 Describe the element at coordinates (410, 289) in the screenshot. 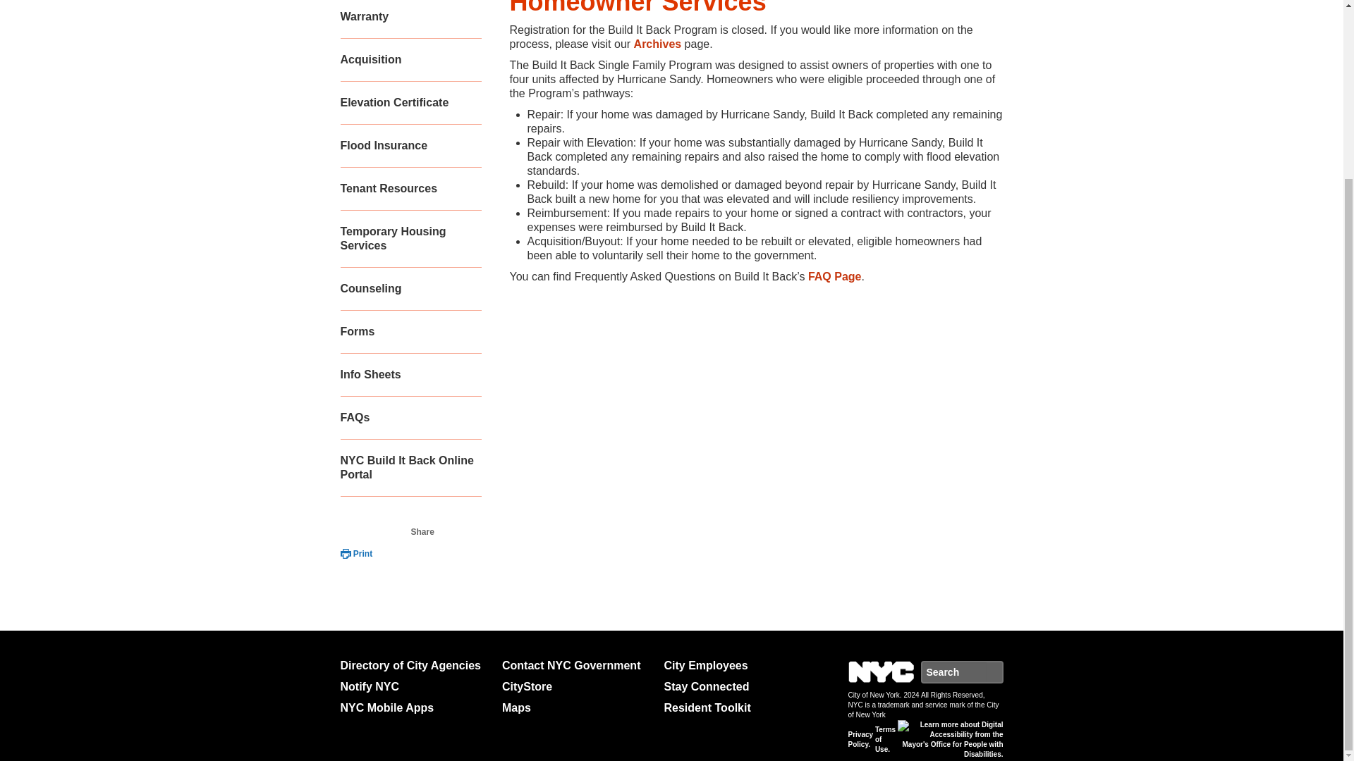

I see `Counseling` at that location.